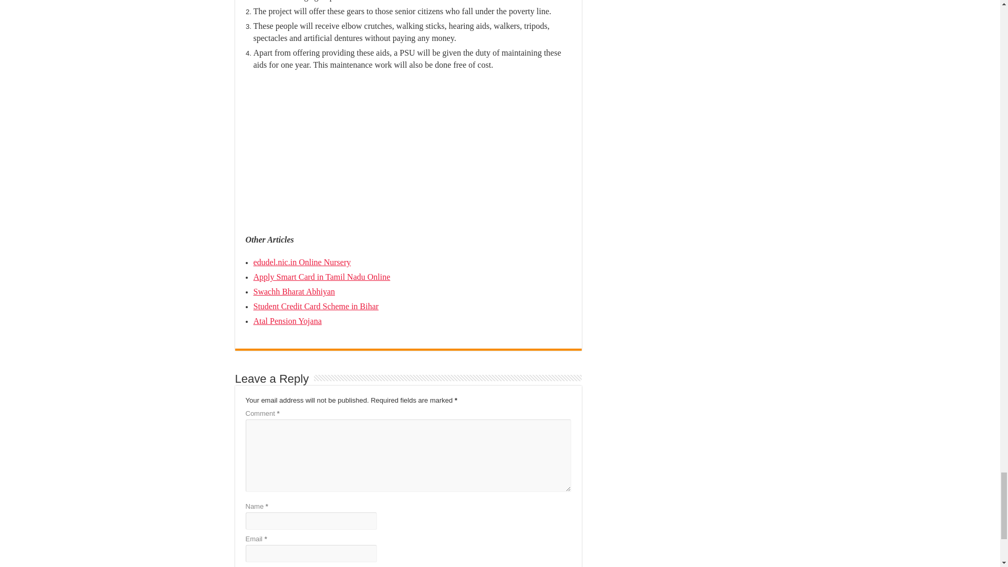  What do you see at coordinates (293, 291) in the screenshot?
I see `Swachh Bharat Abhiyan` at bounding box center [293, 291].